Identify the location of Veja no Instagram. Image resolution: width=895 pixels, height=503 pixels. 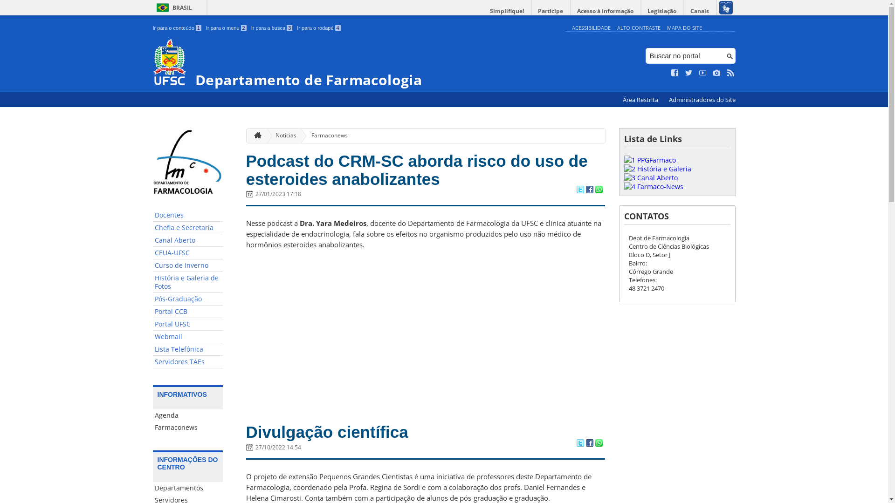
(717, 73).